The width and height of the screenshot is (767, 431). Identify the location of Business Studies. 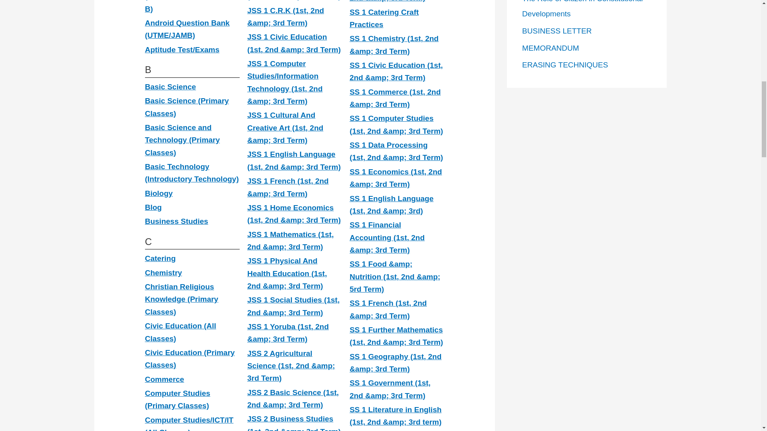
(176, 221).